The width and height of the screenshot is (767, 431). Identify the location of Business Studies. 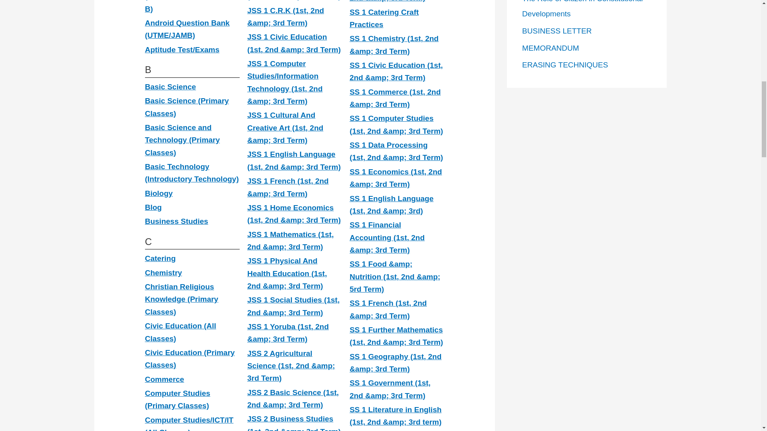
(176, 221).